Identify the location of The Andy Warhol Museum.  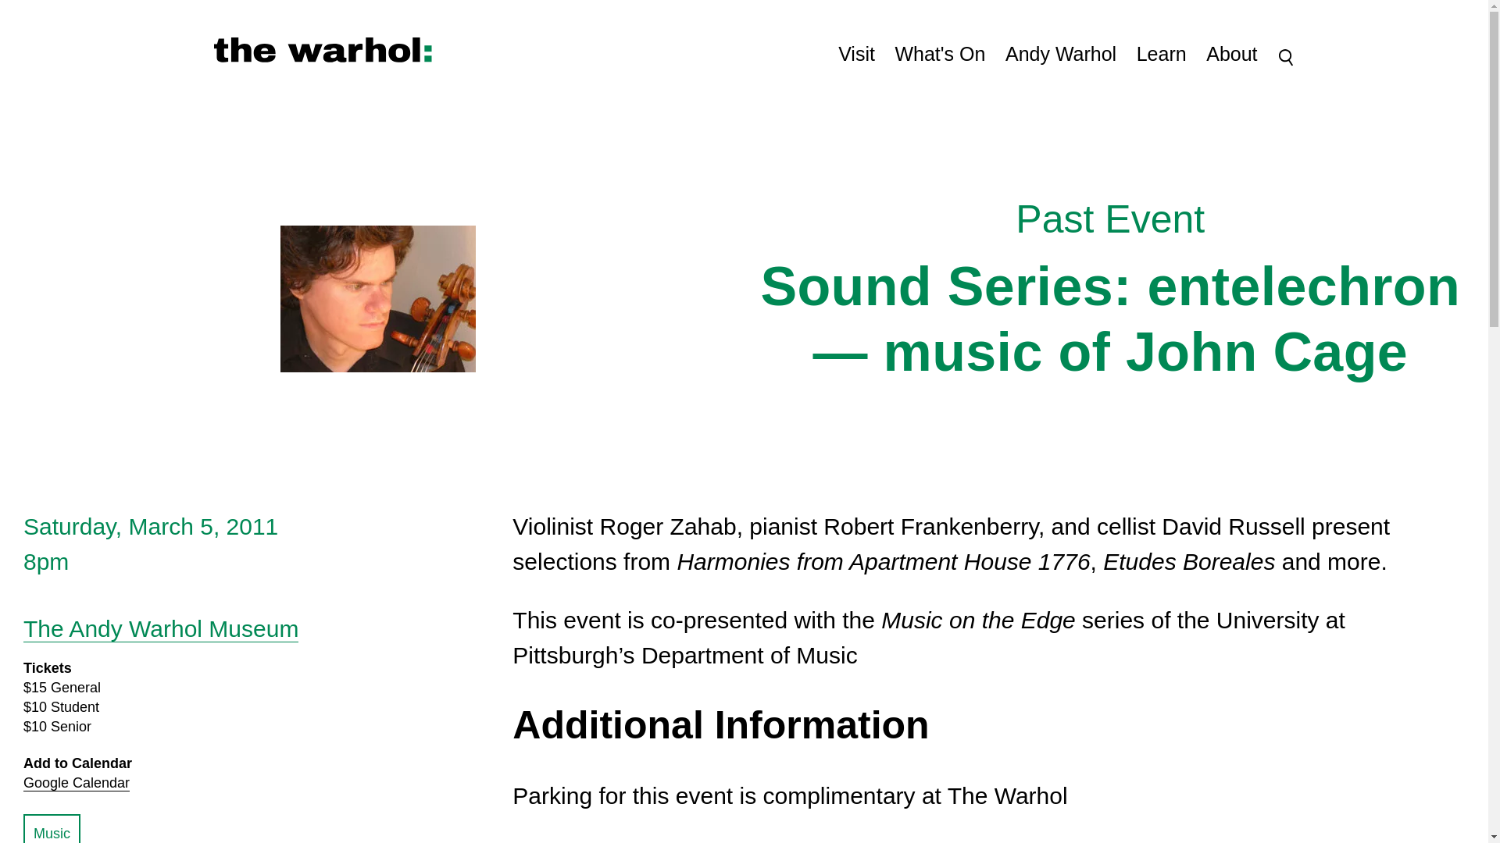
(1287, 58).